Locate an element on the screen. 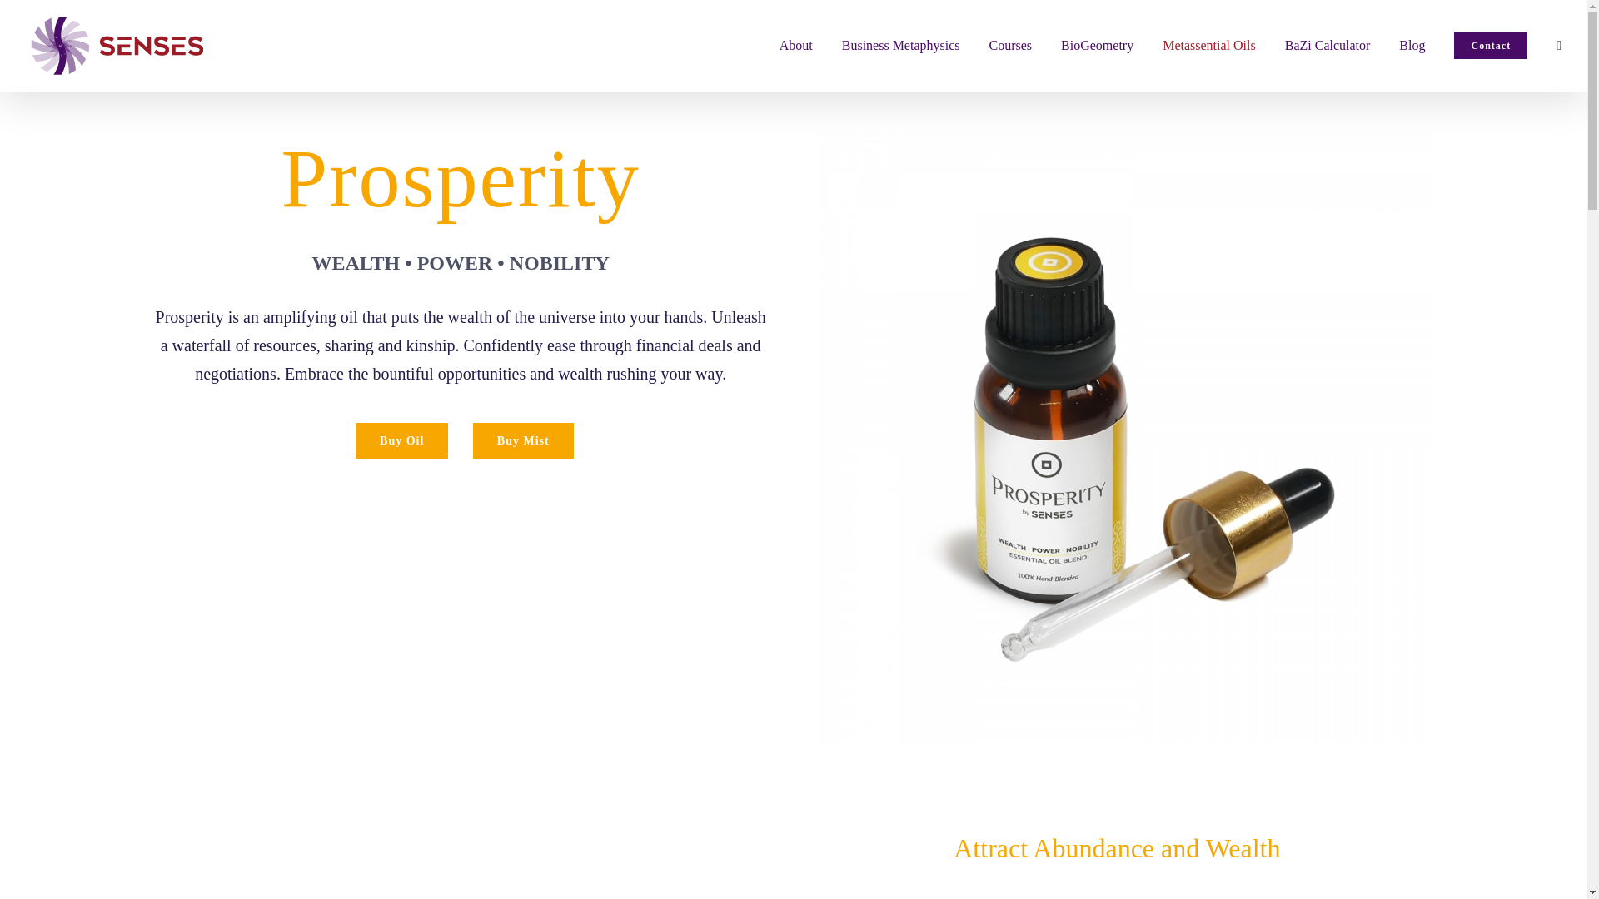  BioGeometry is located at coordinates (1098, 45).